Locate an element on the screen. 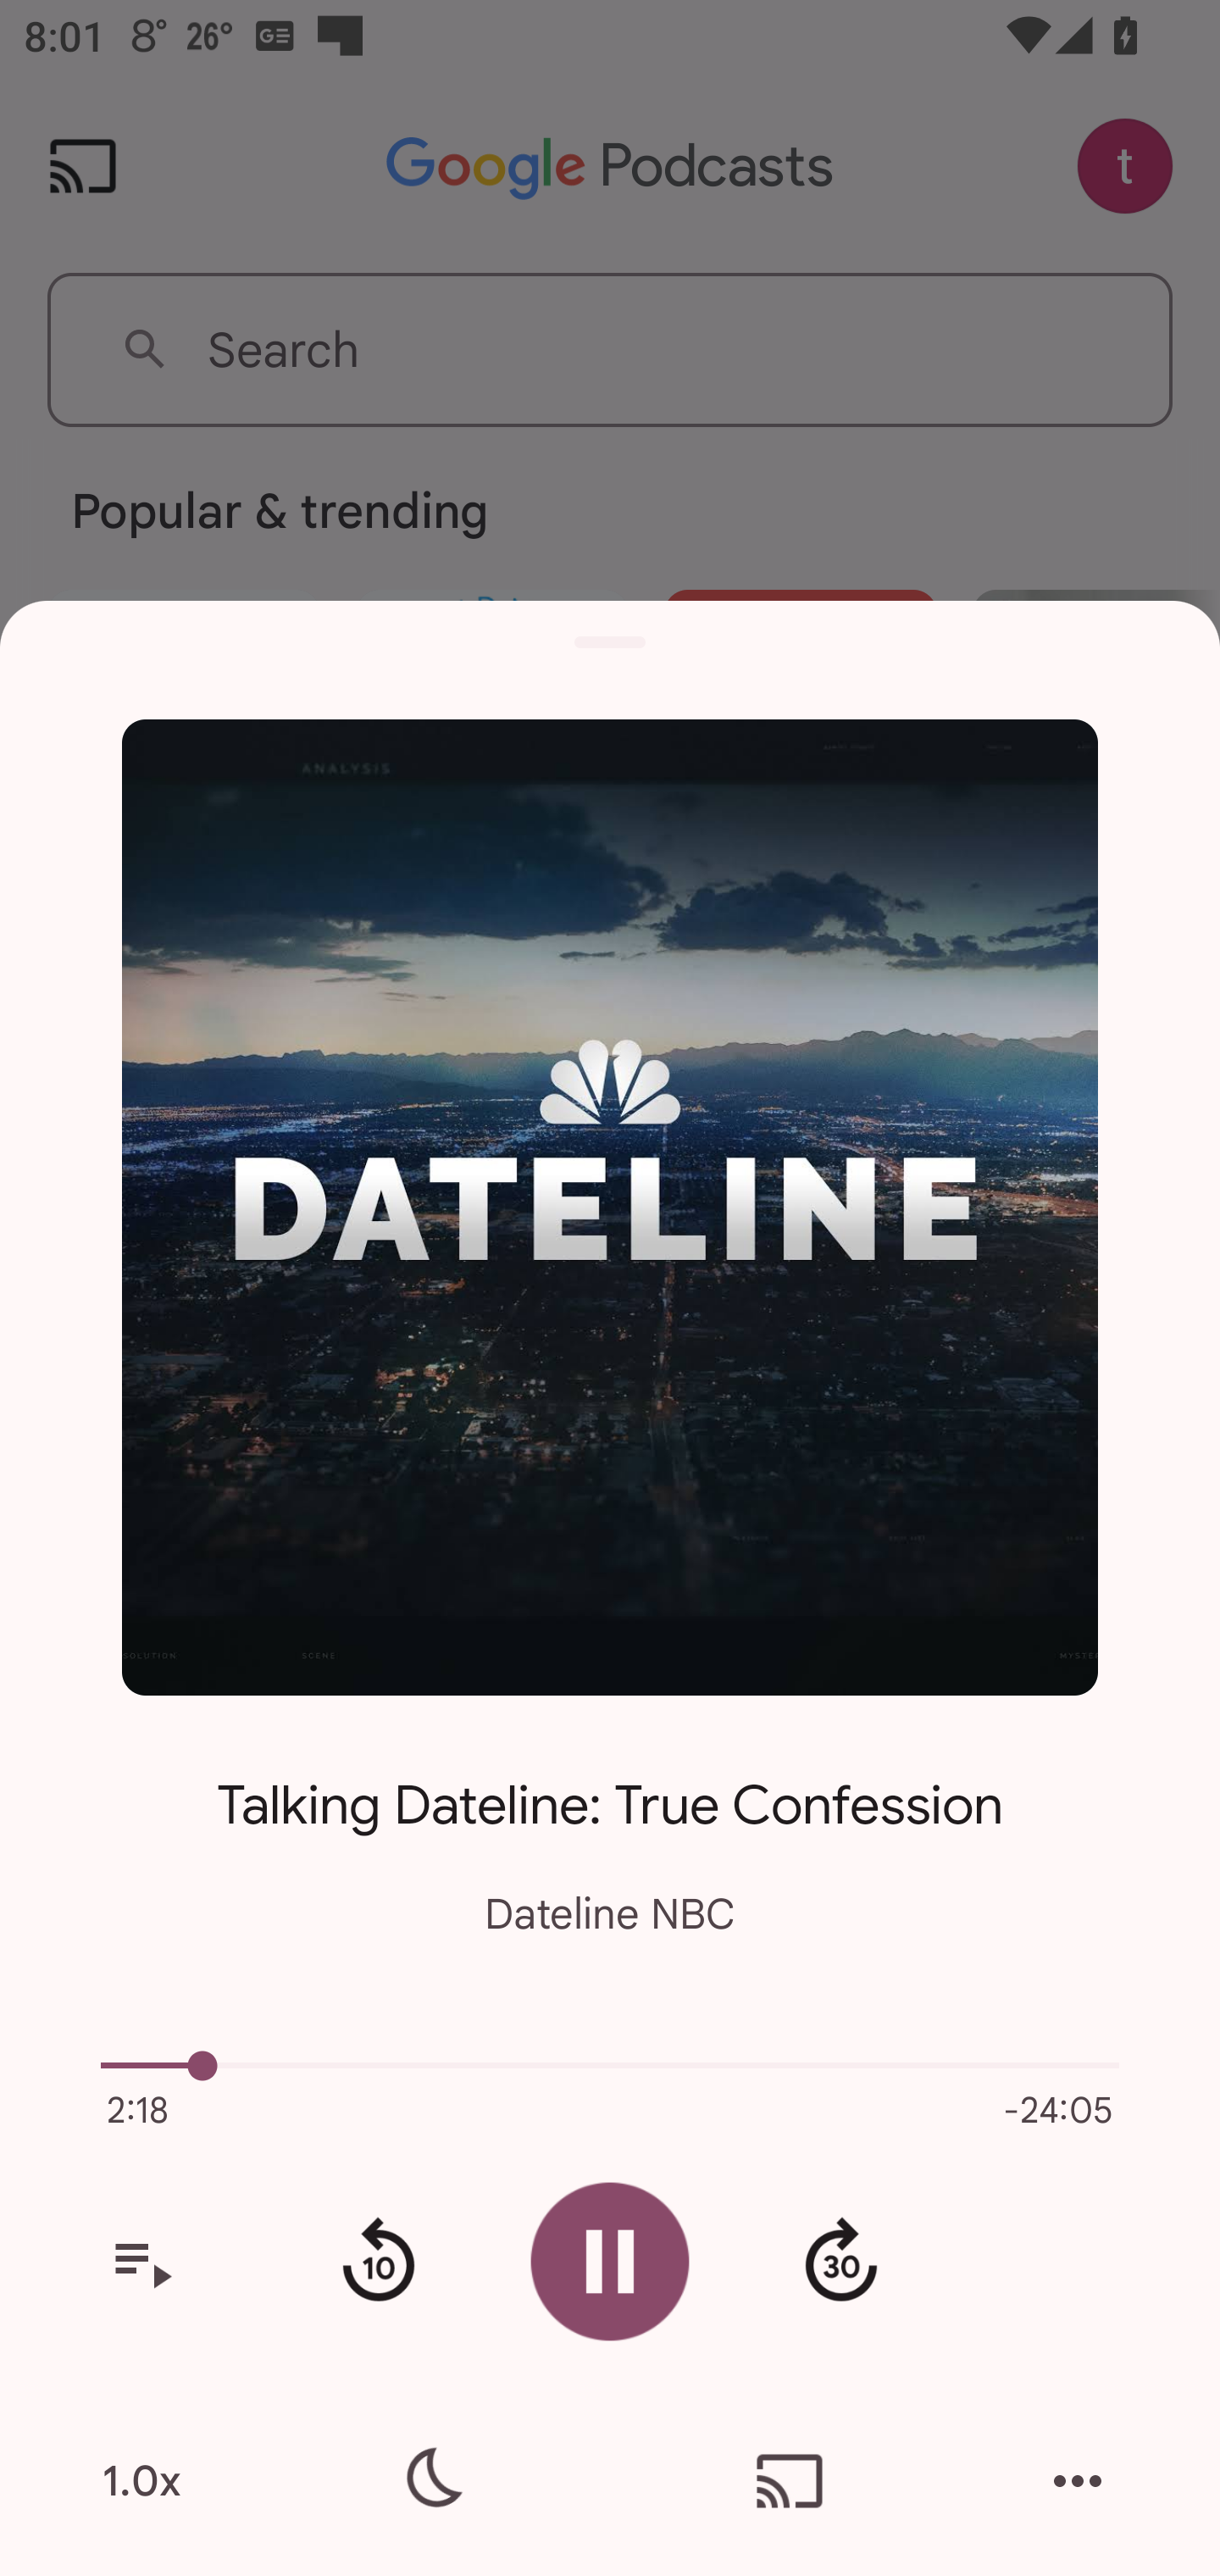 The height and width of the screenshot is (2576, 1220). Open the show page for Dateline NBC is located at coordinates (610, 1207).